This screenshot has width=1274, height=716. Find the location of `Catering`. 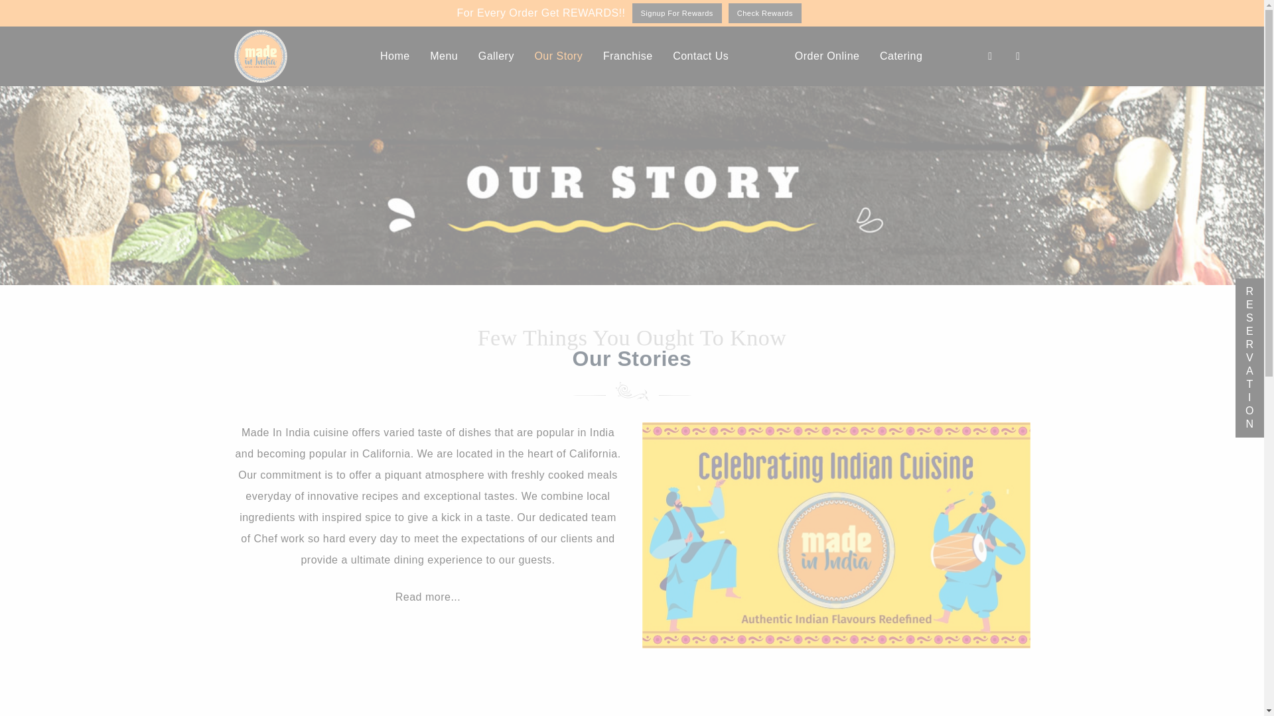

Catering is located at coordinates (901, 56).